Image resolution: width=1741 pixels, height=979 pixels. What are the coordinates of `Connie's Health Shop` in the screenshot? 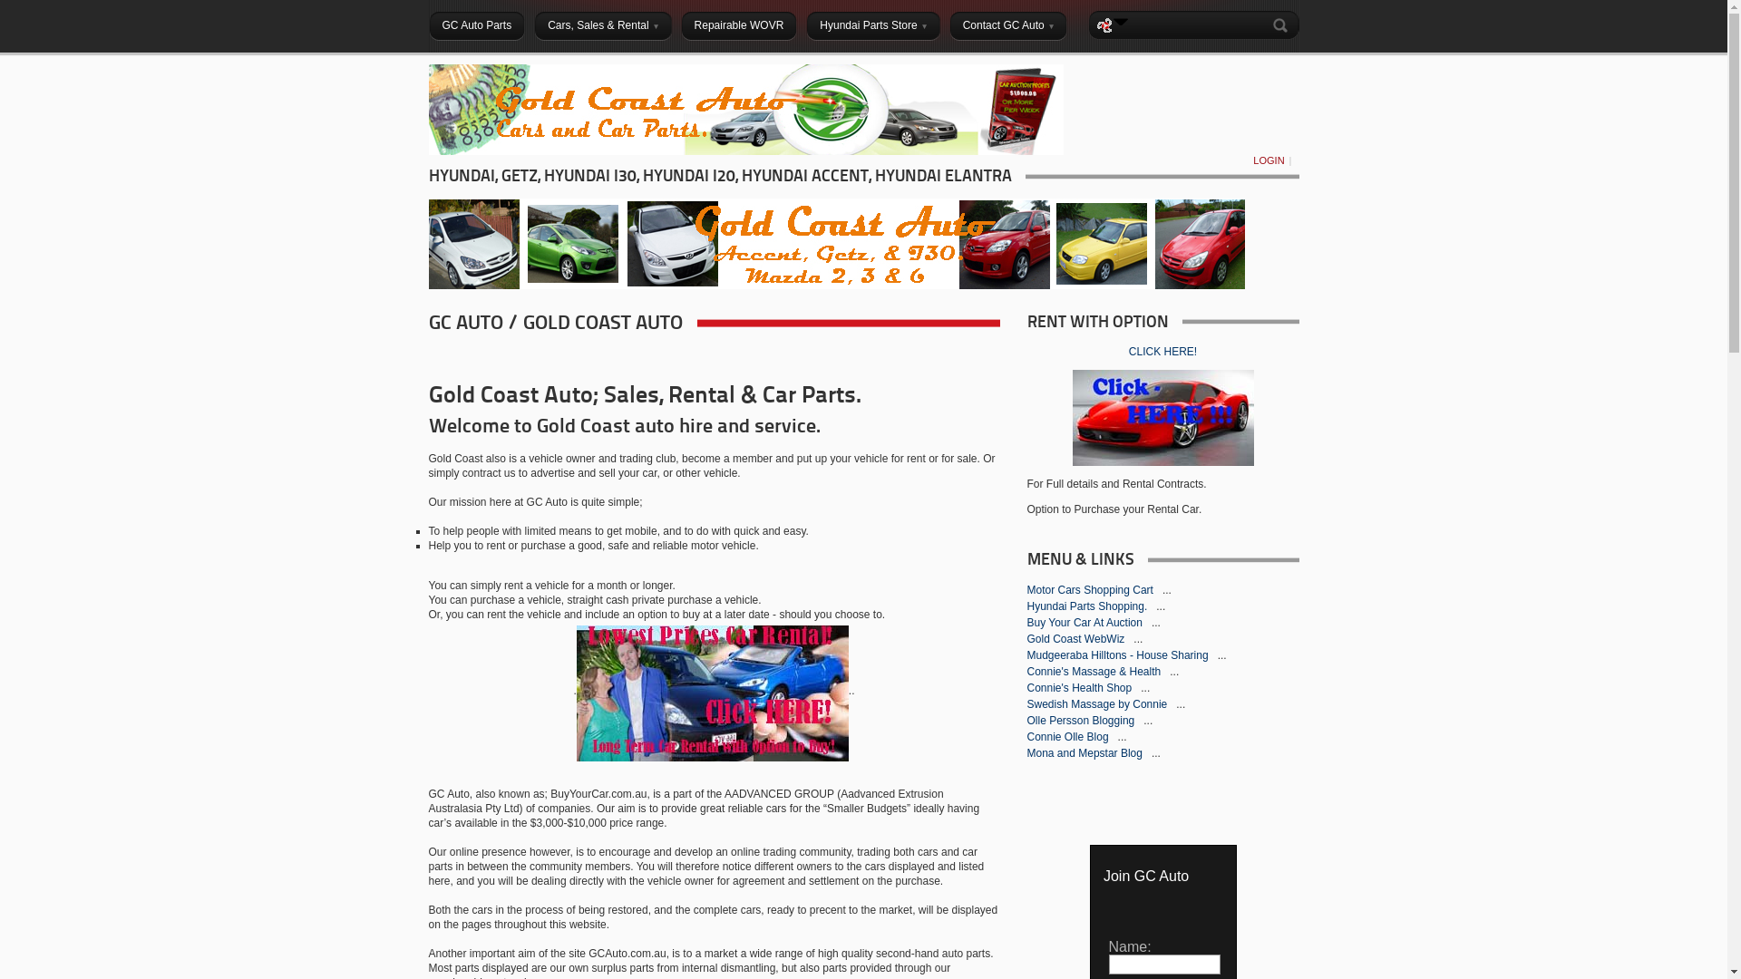 It's located at (1081, 688).